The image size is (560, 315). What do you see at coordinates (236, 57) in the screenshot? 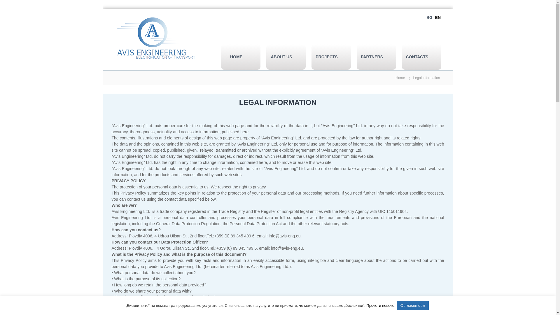
I see `HOME` at bounding box center [236, 57].